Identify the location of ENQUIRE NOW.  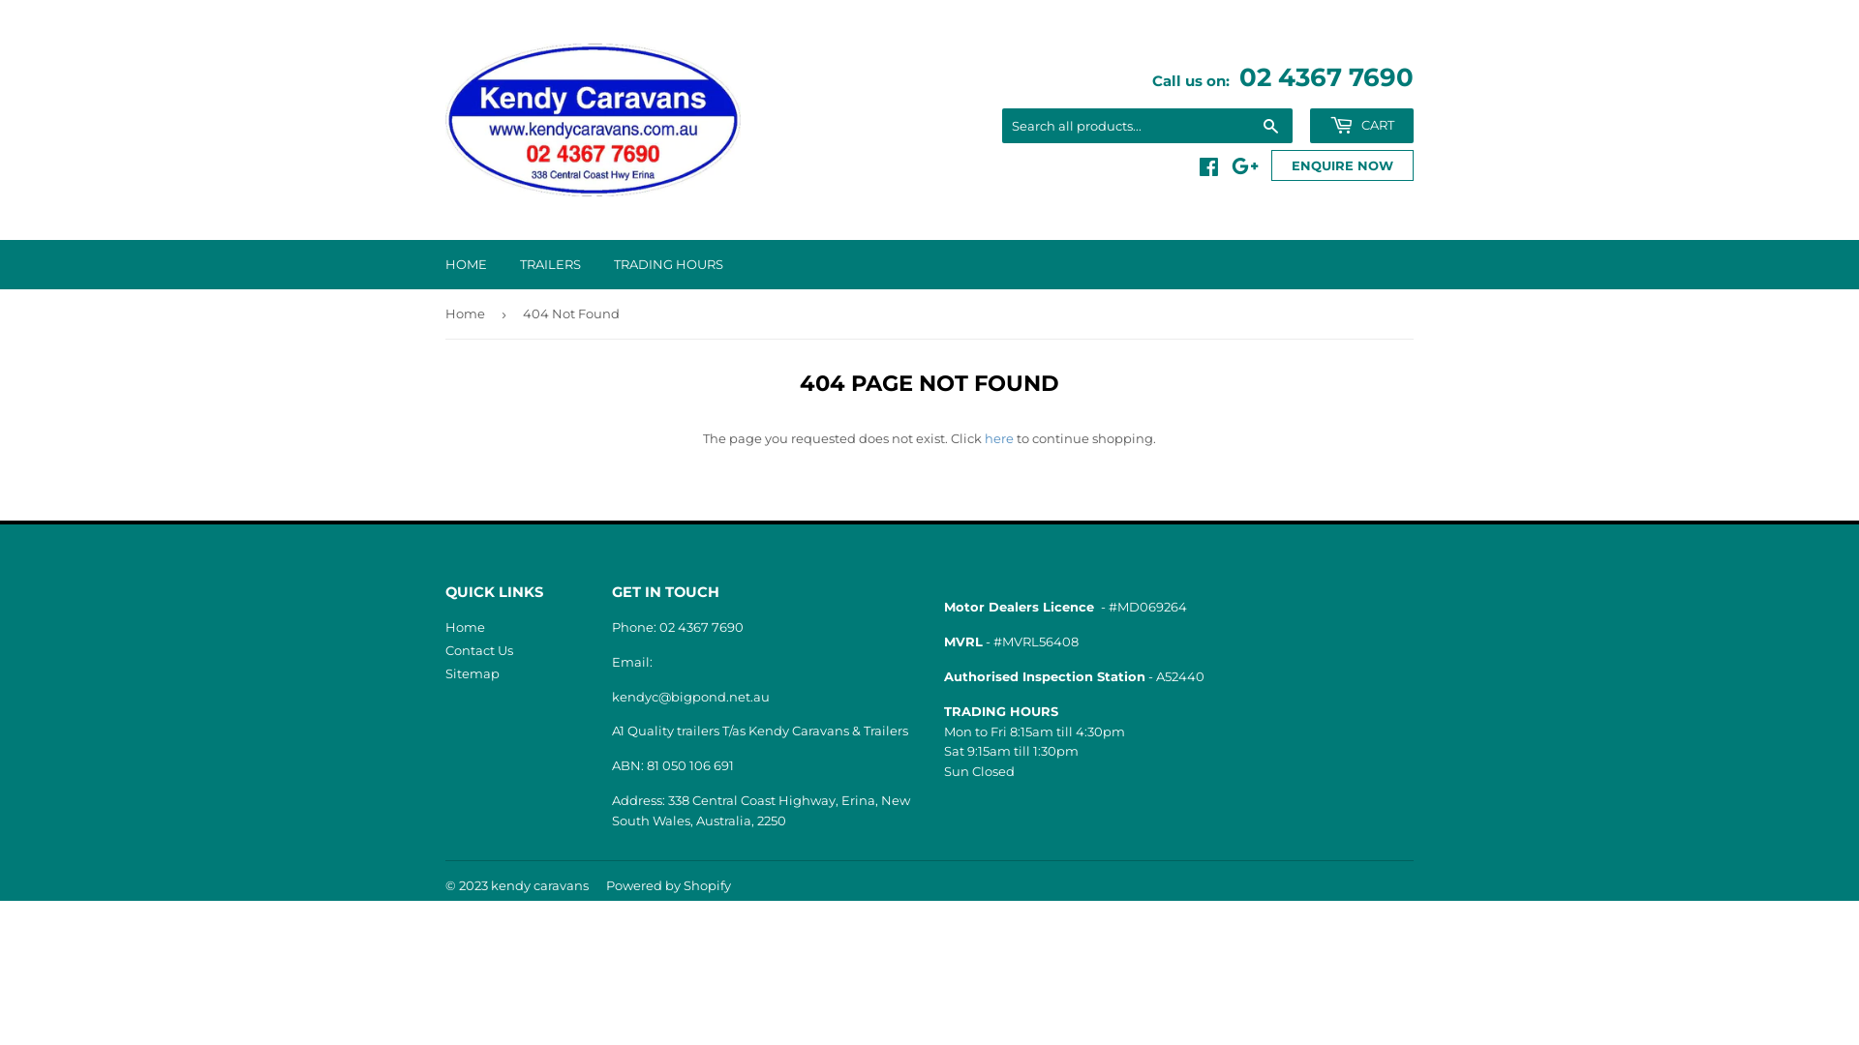
(1342, 164).